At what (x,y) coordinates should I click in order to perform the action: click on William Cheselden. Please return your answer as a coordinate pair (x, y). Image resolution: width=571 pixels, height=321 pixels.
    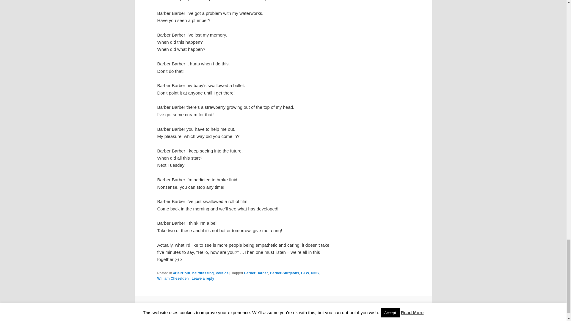
    Looking at the image, I should click on (172, 278).